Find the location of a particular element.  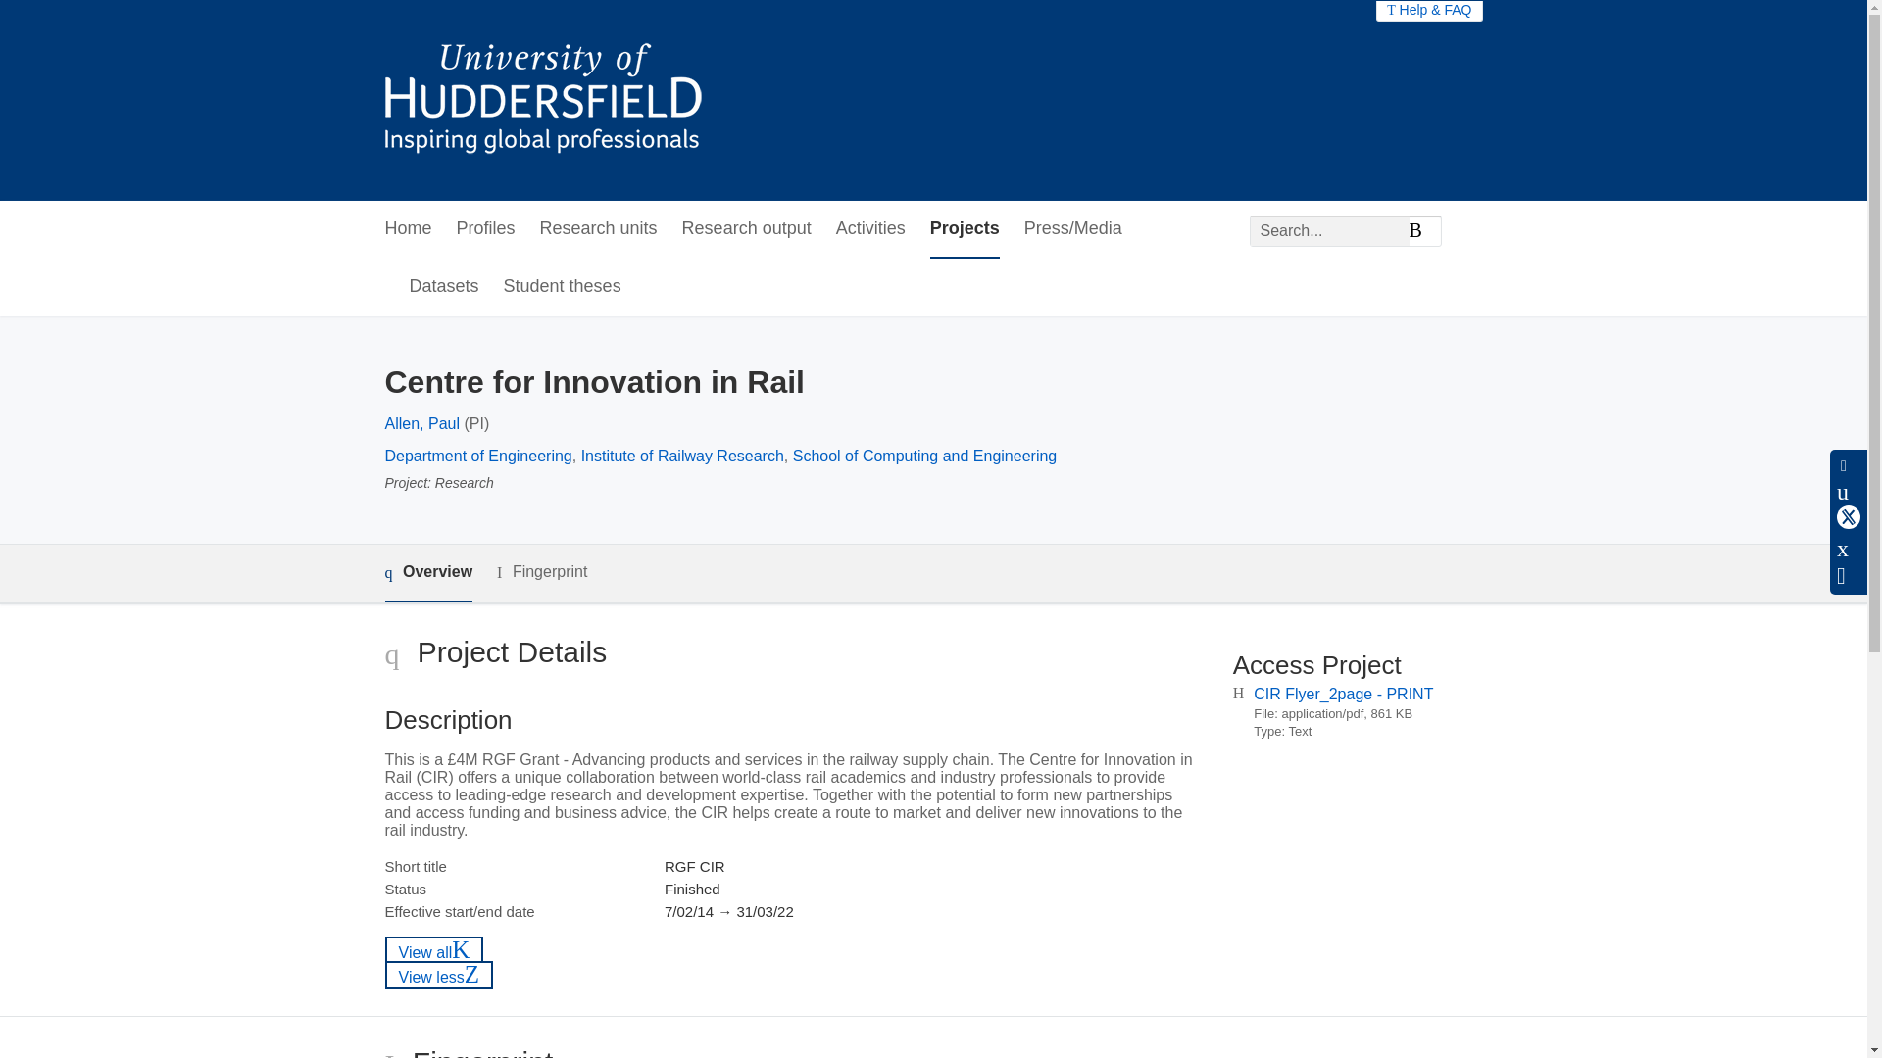

Datasets is located at coordinates (445, 286).